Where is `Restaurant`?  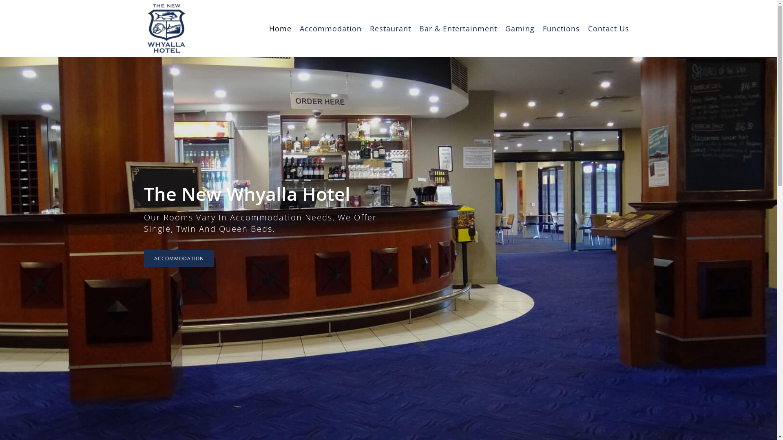 Restaurant is located at coordinates (390, 29).